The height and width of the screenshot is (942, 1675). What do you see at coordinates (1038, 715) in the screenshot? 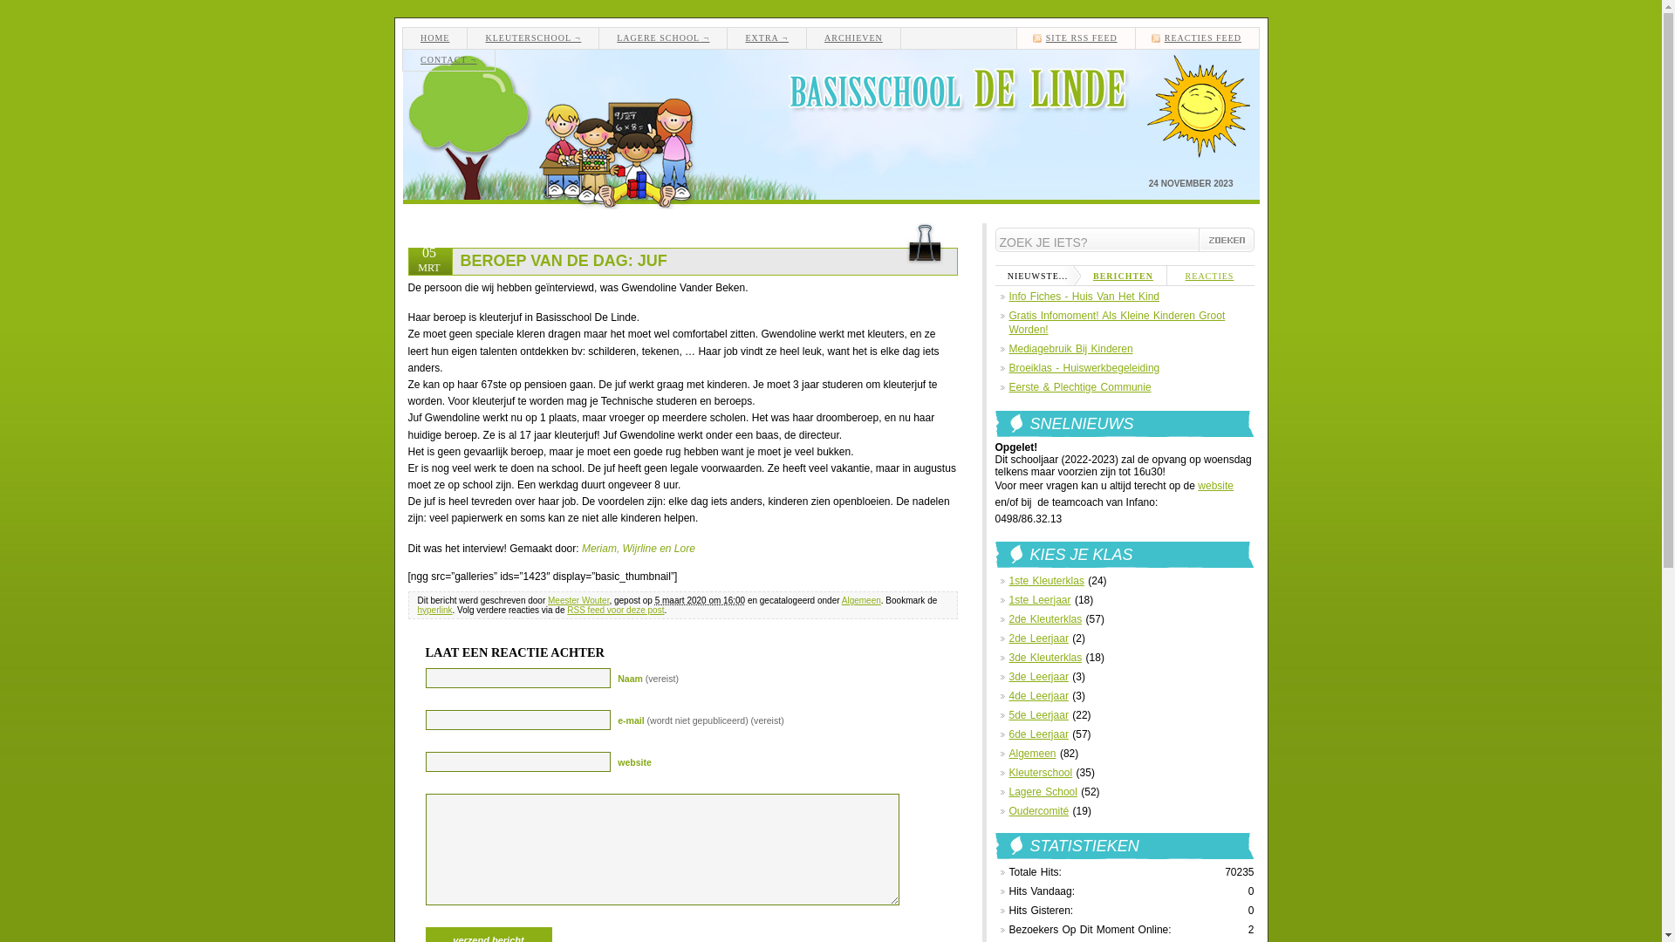
I see `5de Leerjaar` at bounding box center [1038, 715].